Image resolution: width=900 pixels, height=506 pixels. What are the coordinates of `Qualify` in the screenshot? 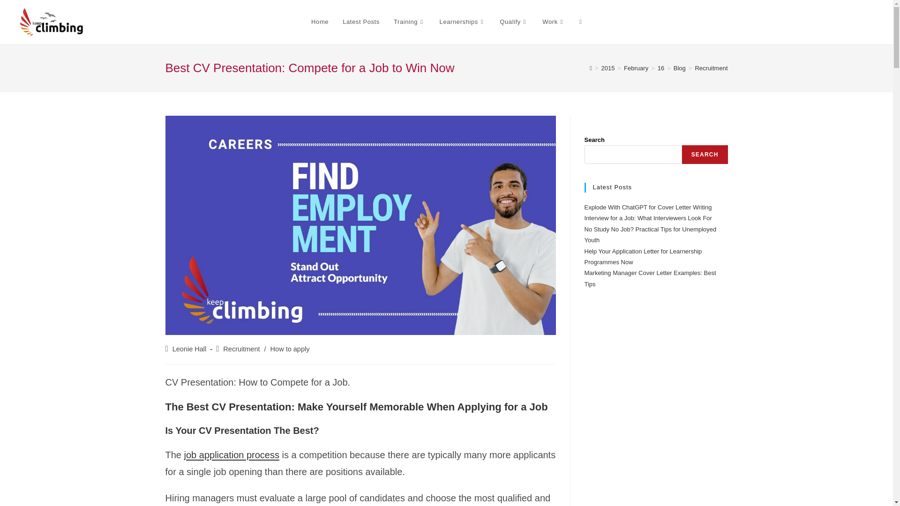 It's located at (514, 22).